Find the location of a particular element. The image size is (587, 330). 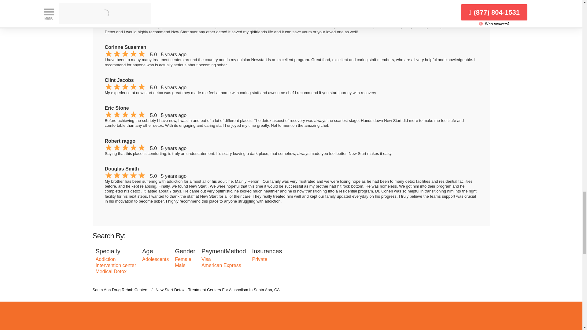

Adolescents is located at coordinates (155, 259).